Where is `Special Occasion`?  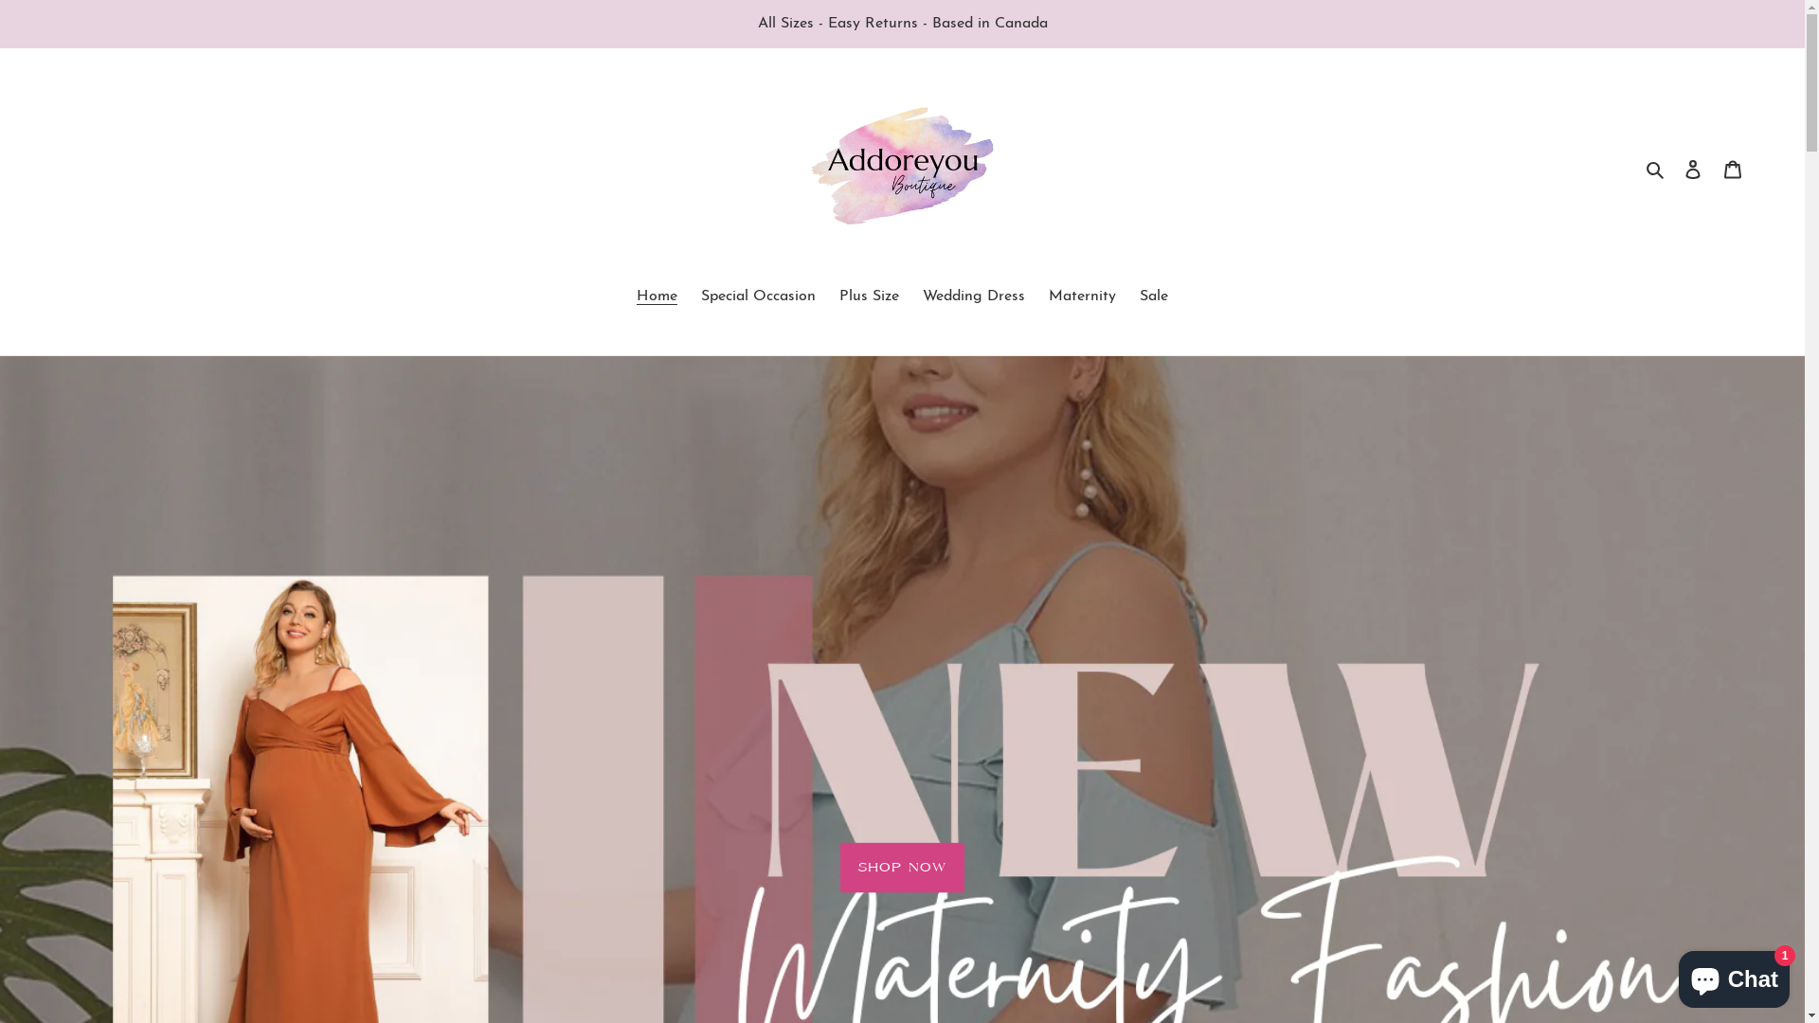
Special Occasion is located at coordinates (758, 297).